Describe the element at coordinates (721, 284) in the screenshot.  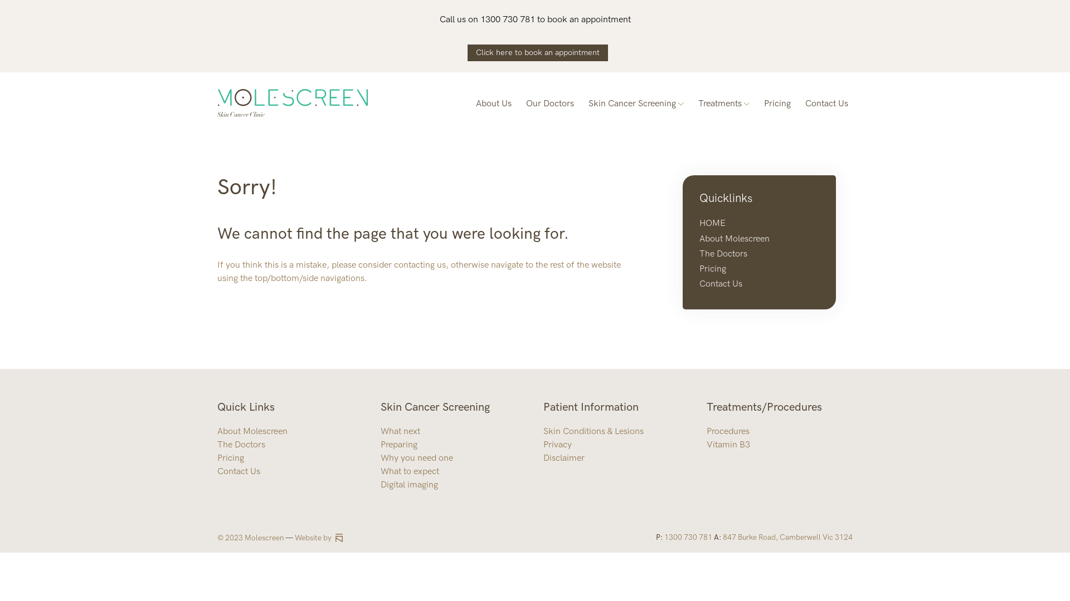
I see `Contact Us` at that location.